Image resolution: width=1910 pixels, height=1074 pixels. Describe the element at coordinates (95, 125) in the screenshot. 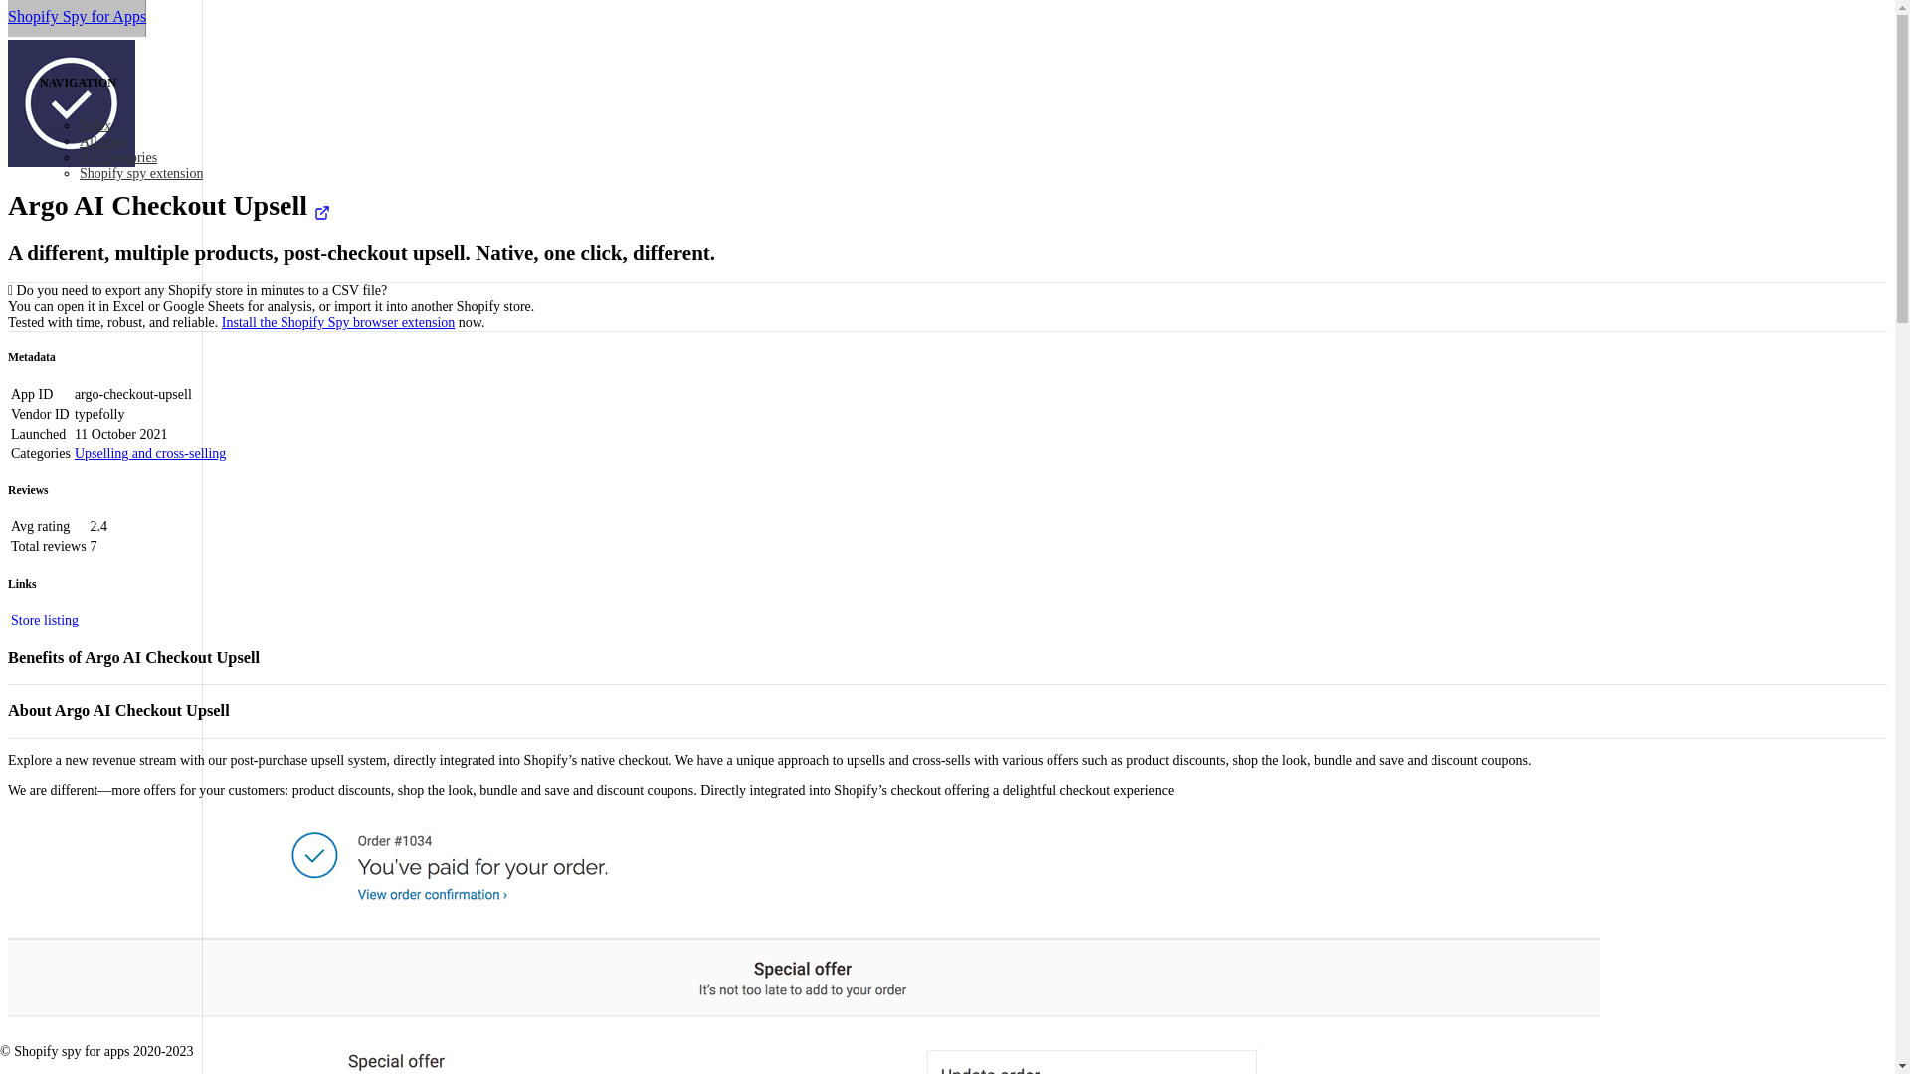

I see `Index` at that location.